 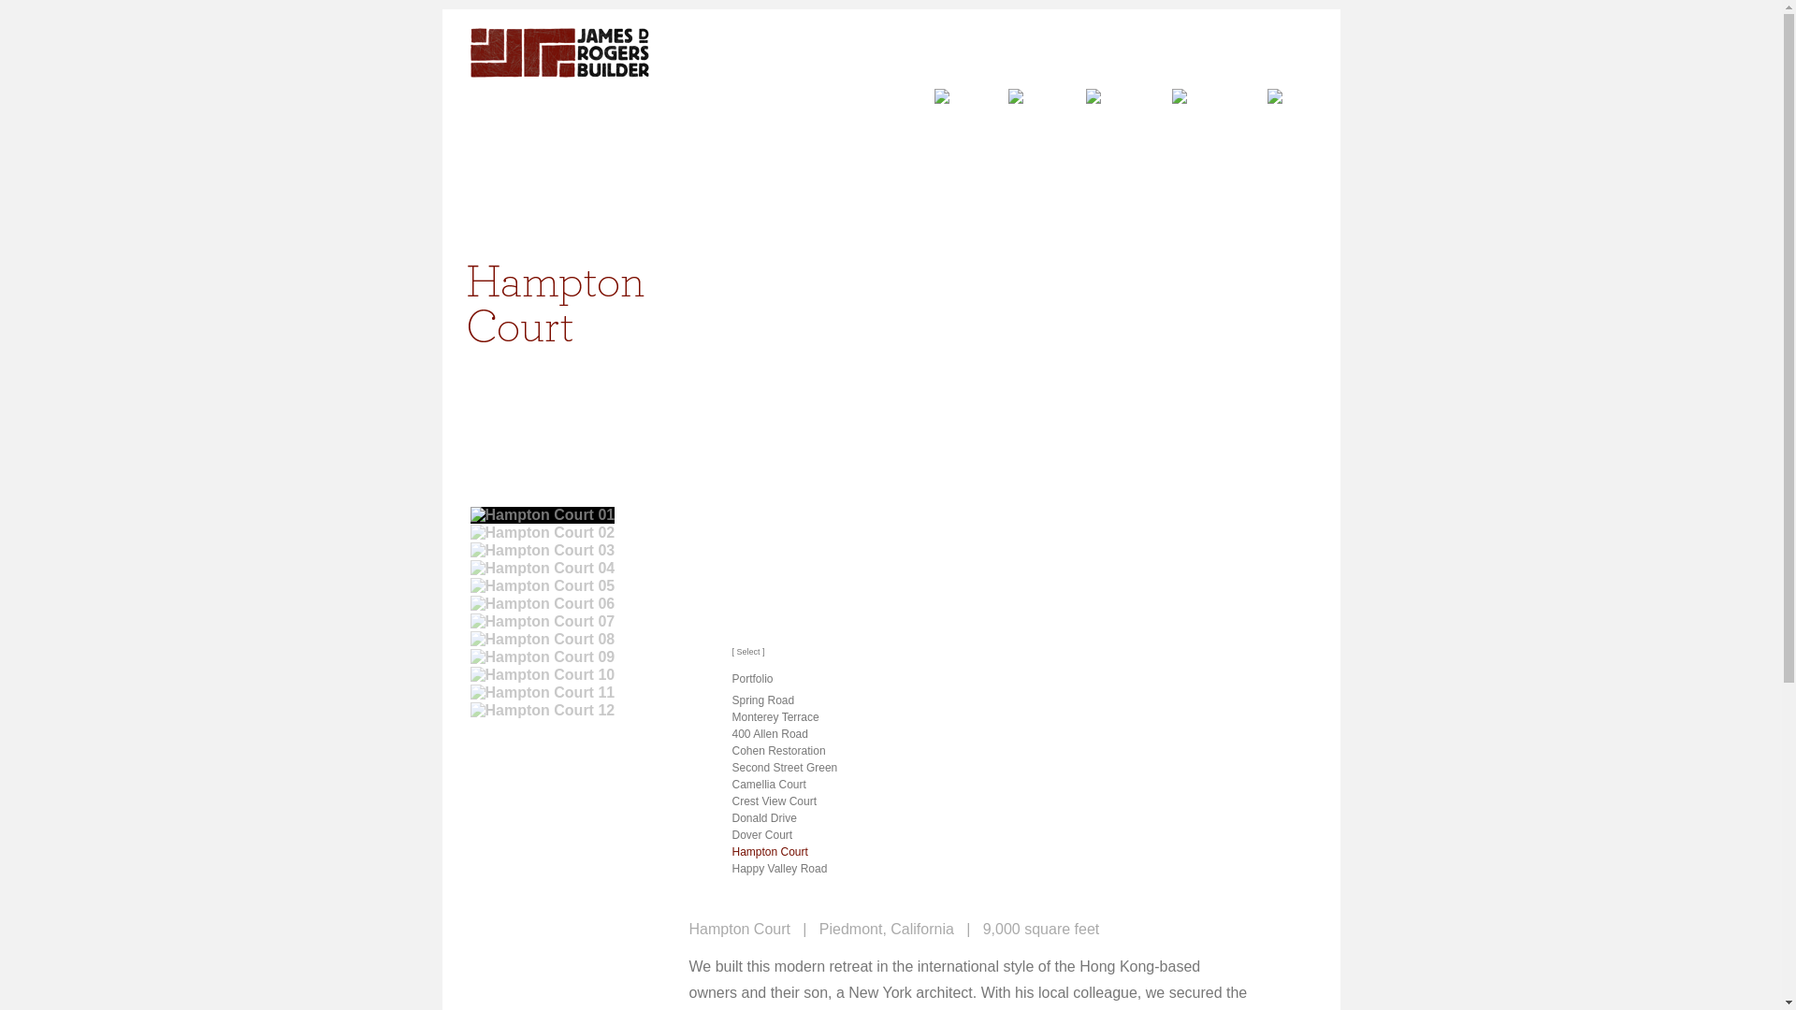 What do you see at coordinates (541, 710) in the screenshot?
I see `Hampton Court 12` at bounding box center [541, 710].